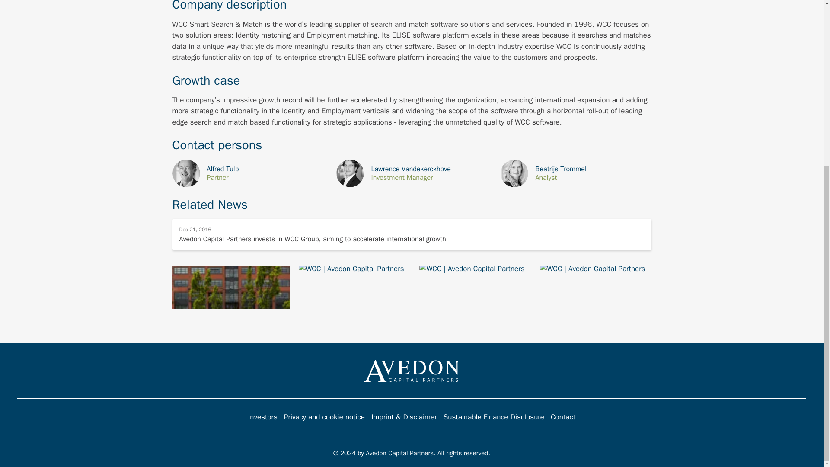  What do you see at coordinates (575, 173) in the screenshot?
I see `Show details...` at bounding box center [575, 173].